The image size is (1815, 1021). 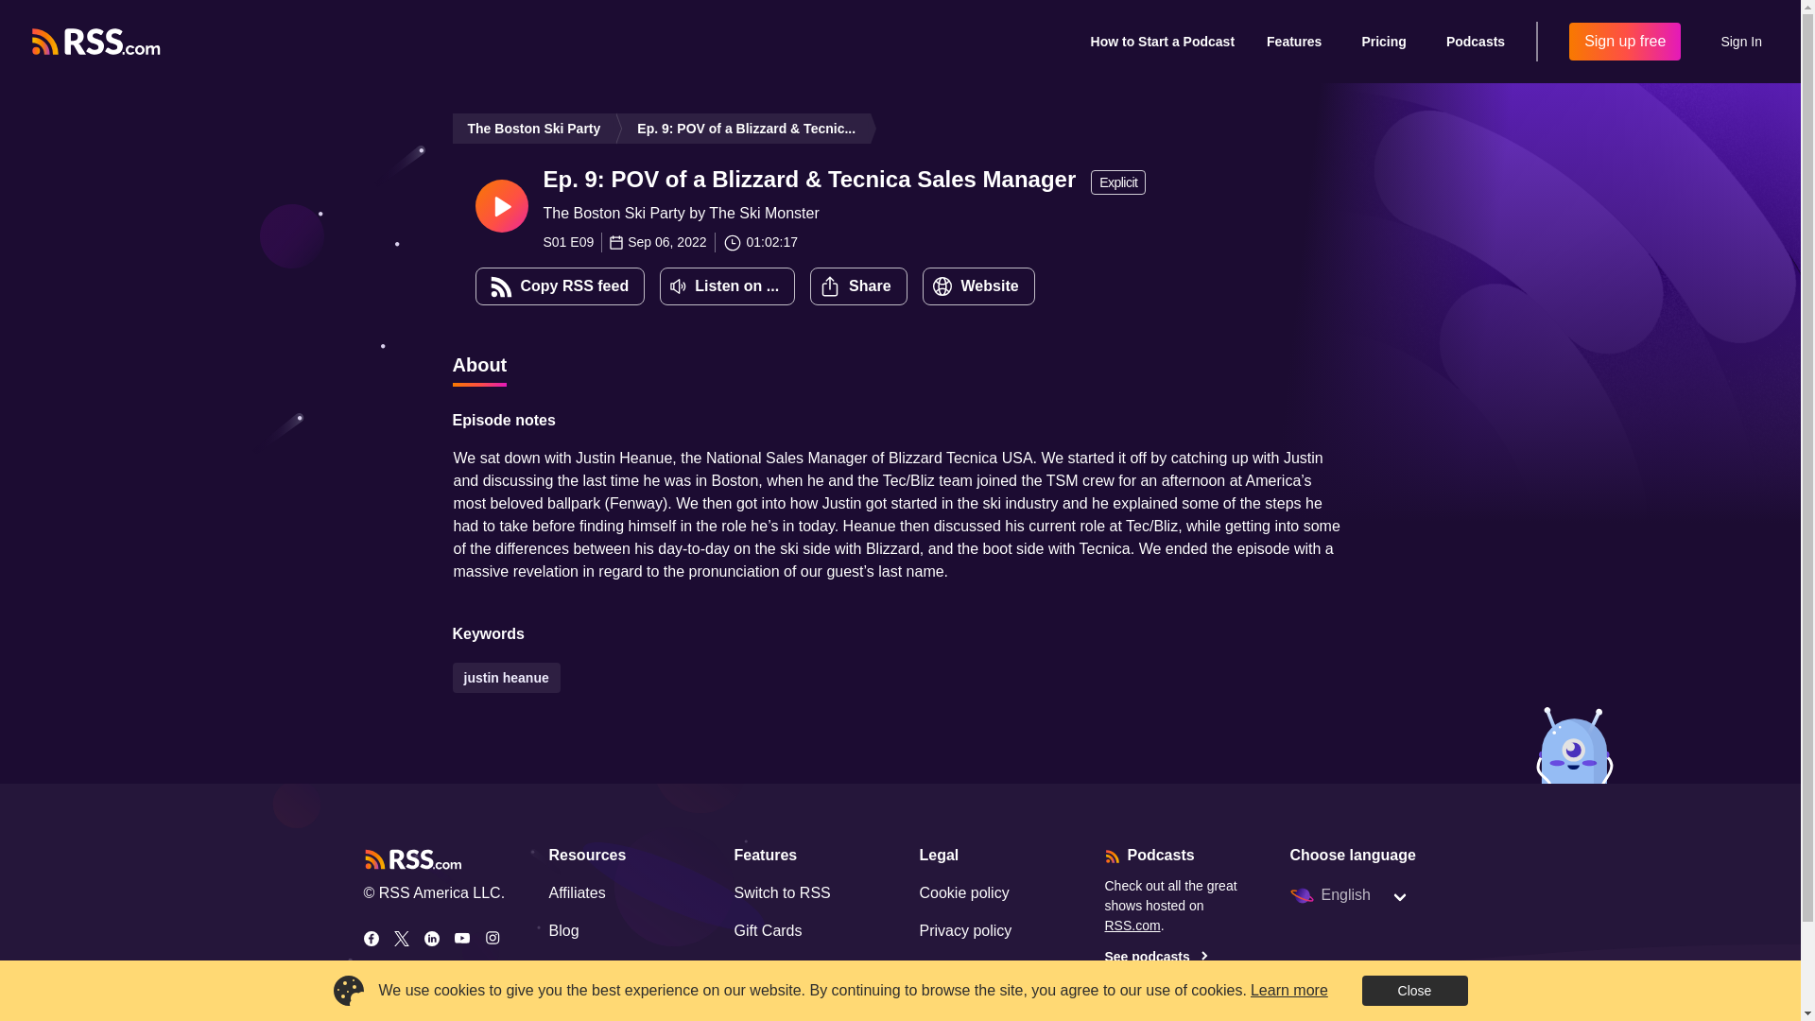 What do you see at coordinates (1624, 41) in the screenshot?
I see `Sign up free` at bounding box center [1624, 41].